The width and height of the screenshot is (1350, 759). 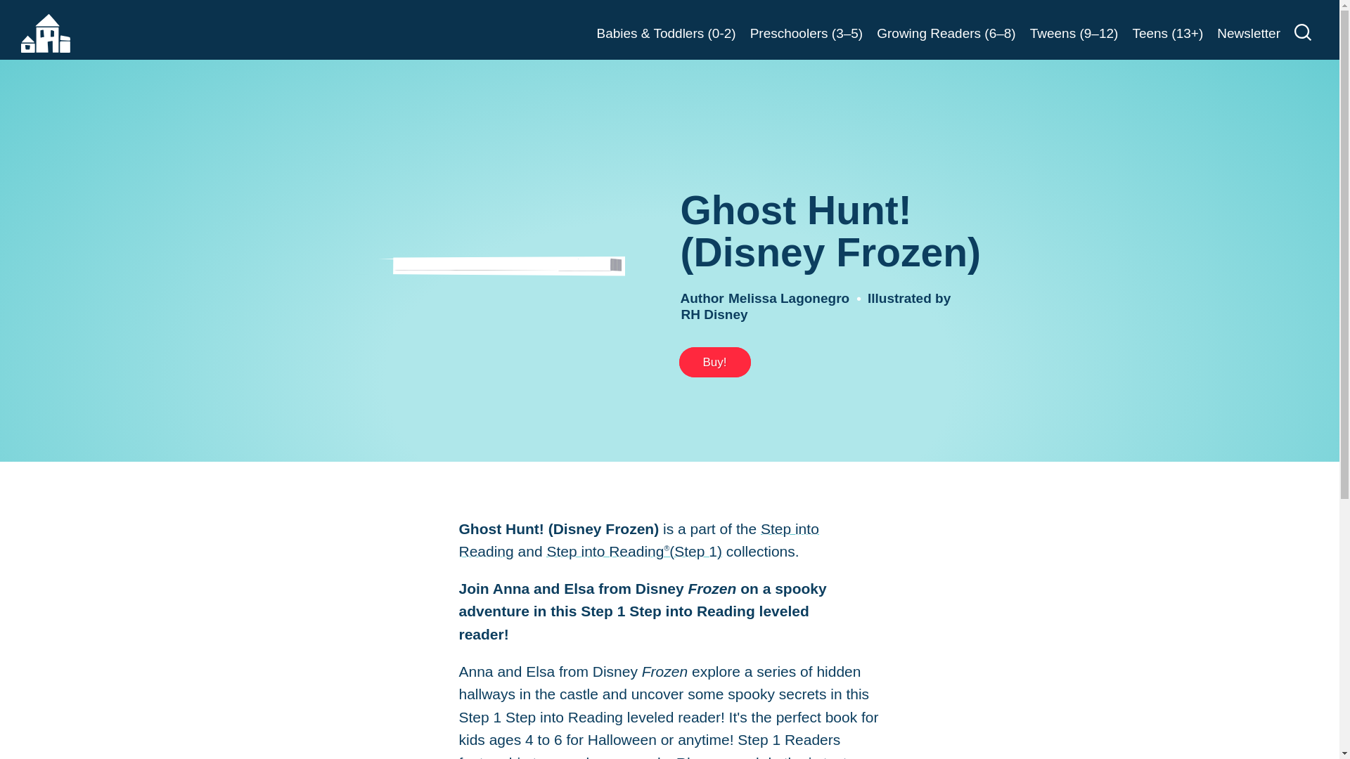 What do you see at coordinates (1249, 34) in the screenshot?
I see `Newsletter` at bounding box center [1249, 34].